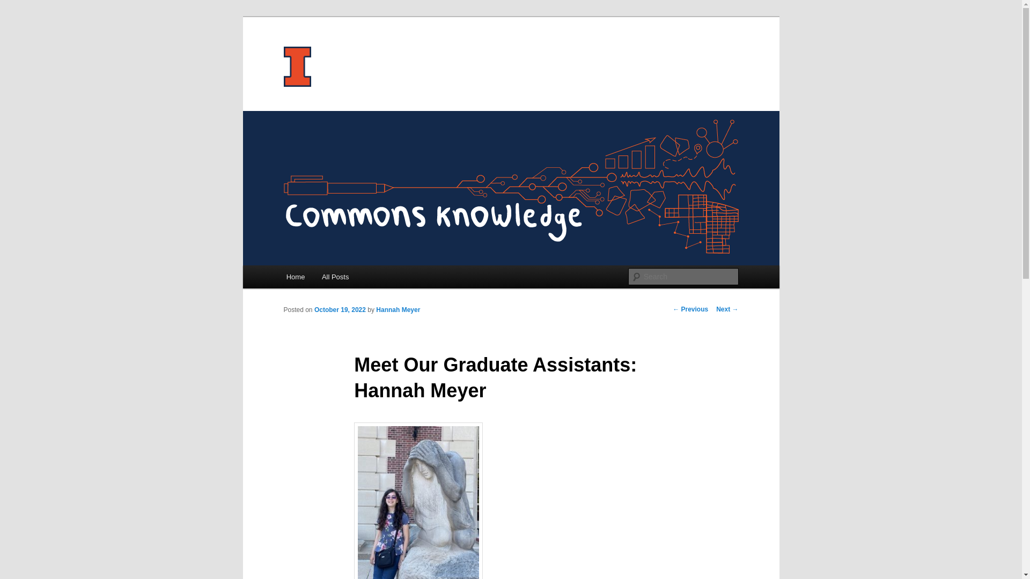 The width and height of the screenshot is (1030, 579). What do you see at coordinates (398, 310) in the screenshot?
I see `View all posts by Hannah Meyer` at bounding box center [398, 310].